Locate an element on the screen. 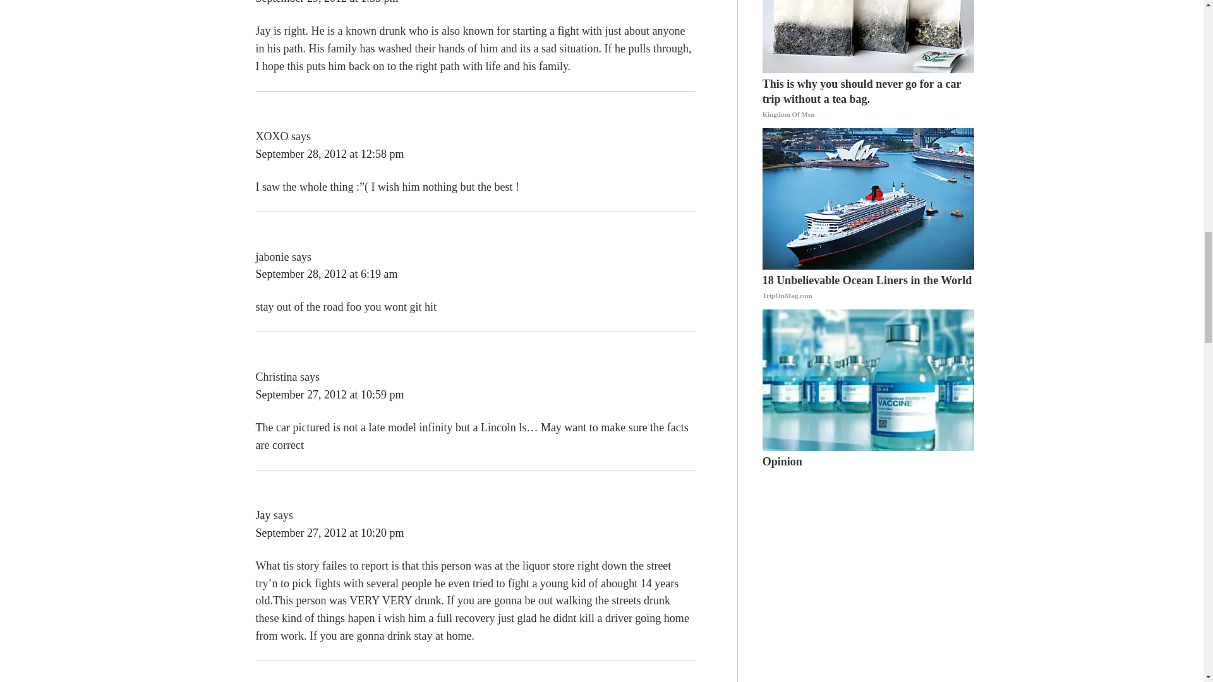 The width and height of the screenshot is (1213, 682). September 28, 2012 at 6:19 am is located at coordinates (326, 274).